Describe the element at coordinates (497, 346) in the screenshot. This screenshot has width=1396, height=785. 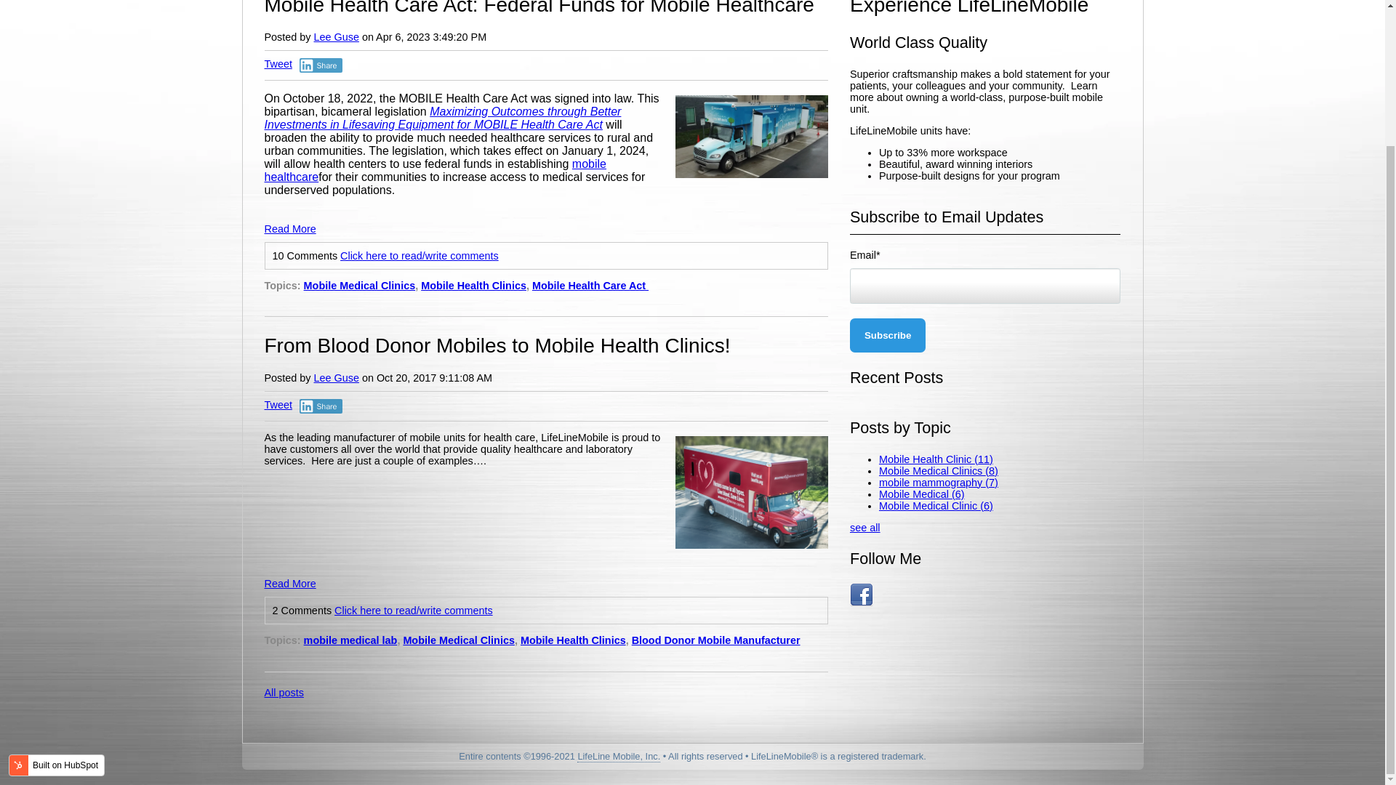
I see `From Blood Donor Mobiles to Mobile Health Clinics!` at that location.